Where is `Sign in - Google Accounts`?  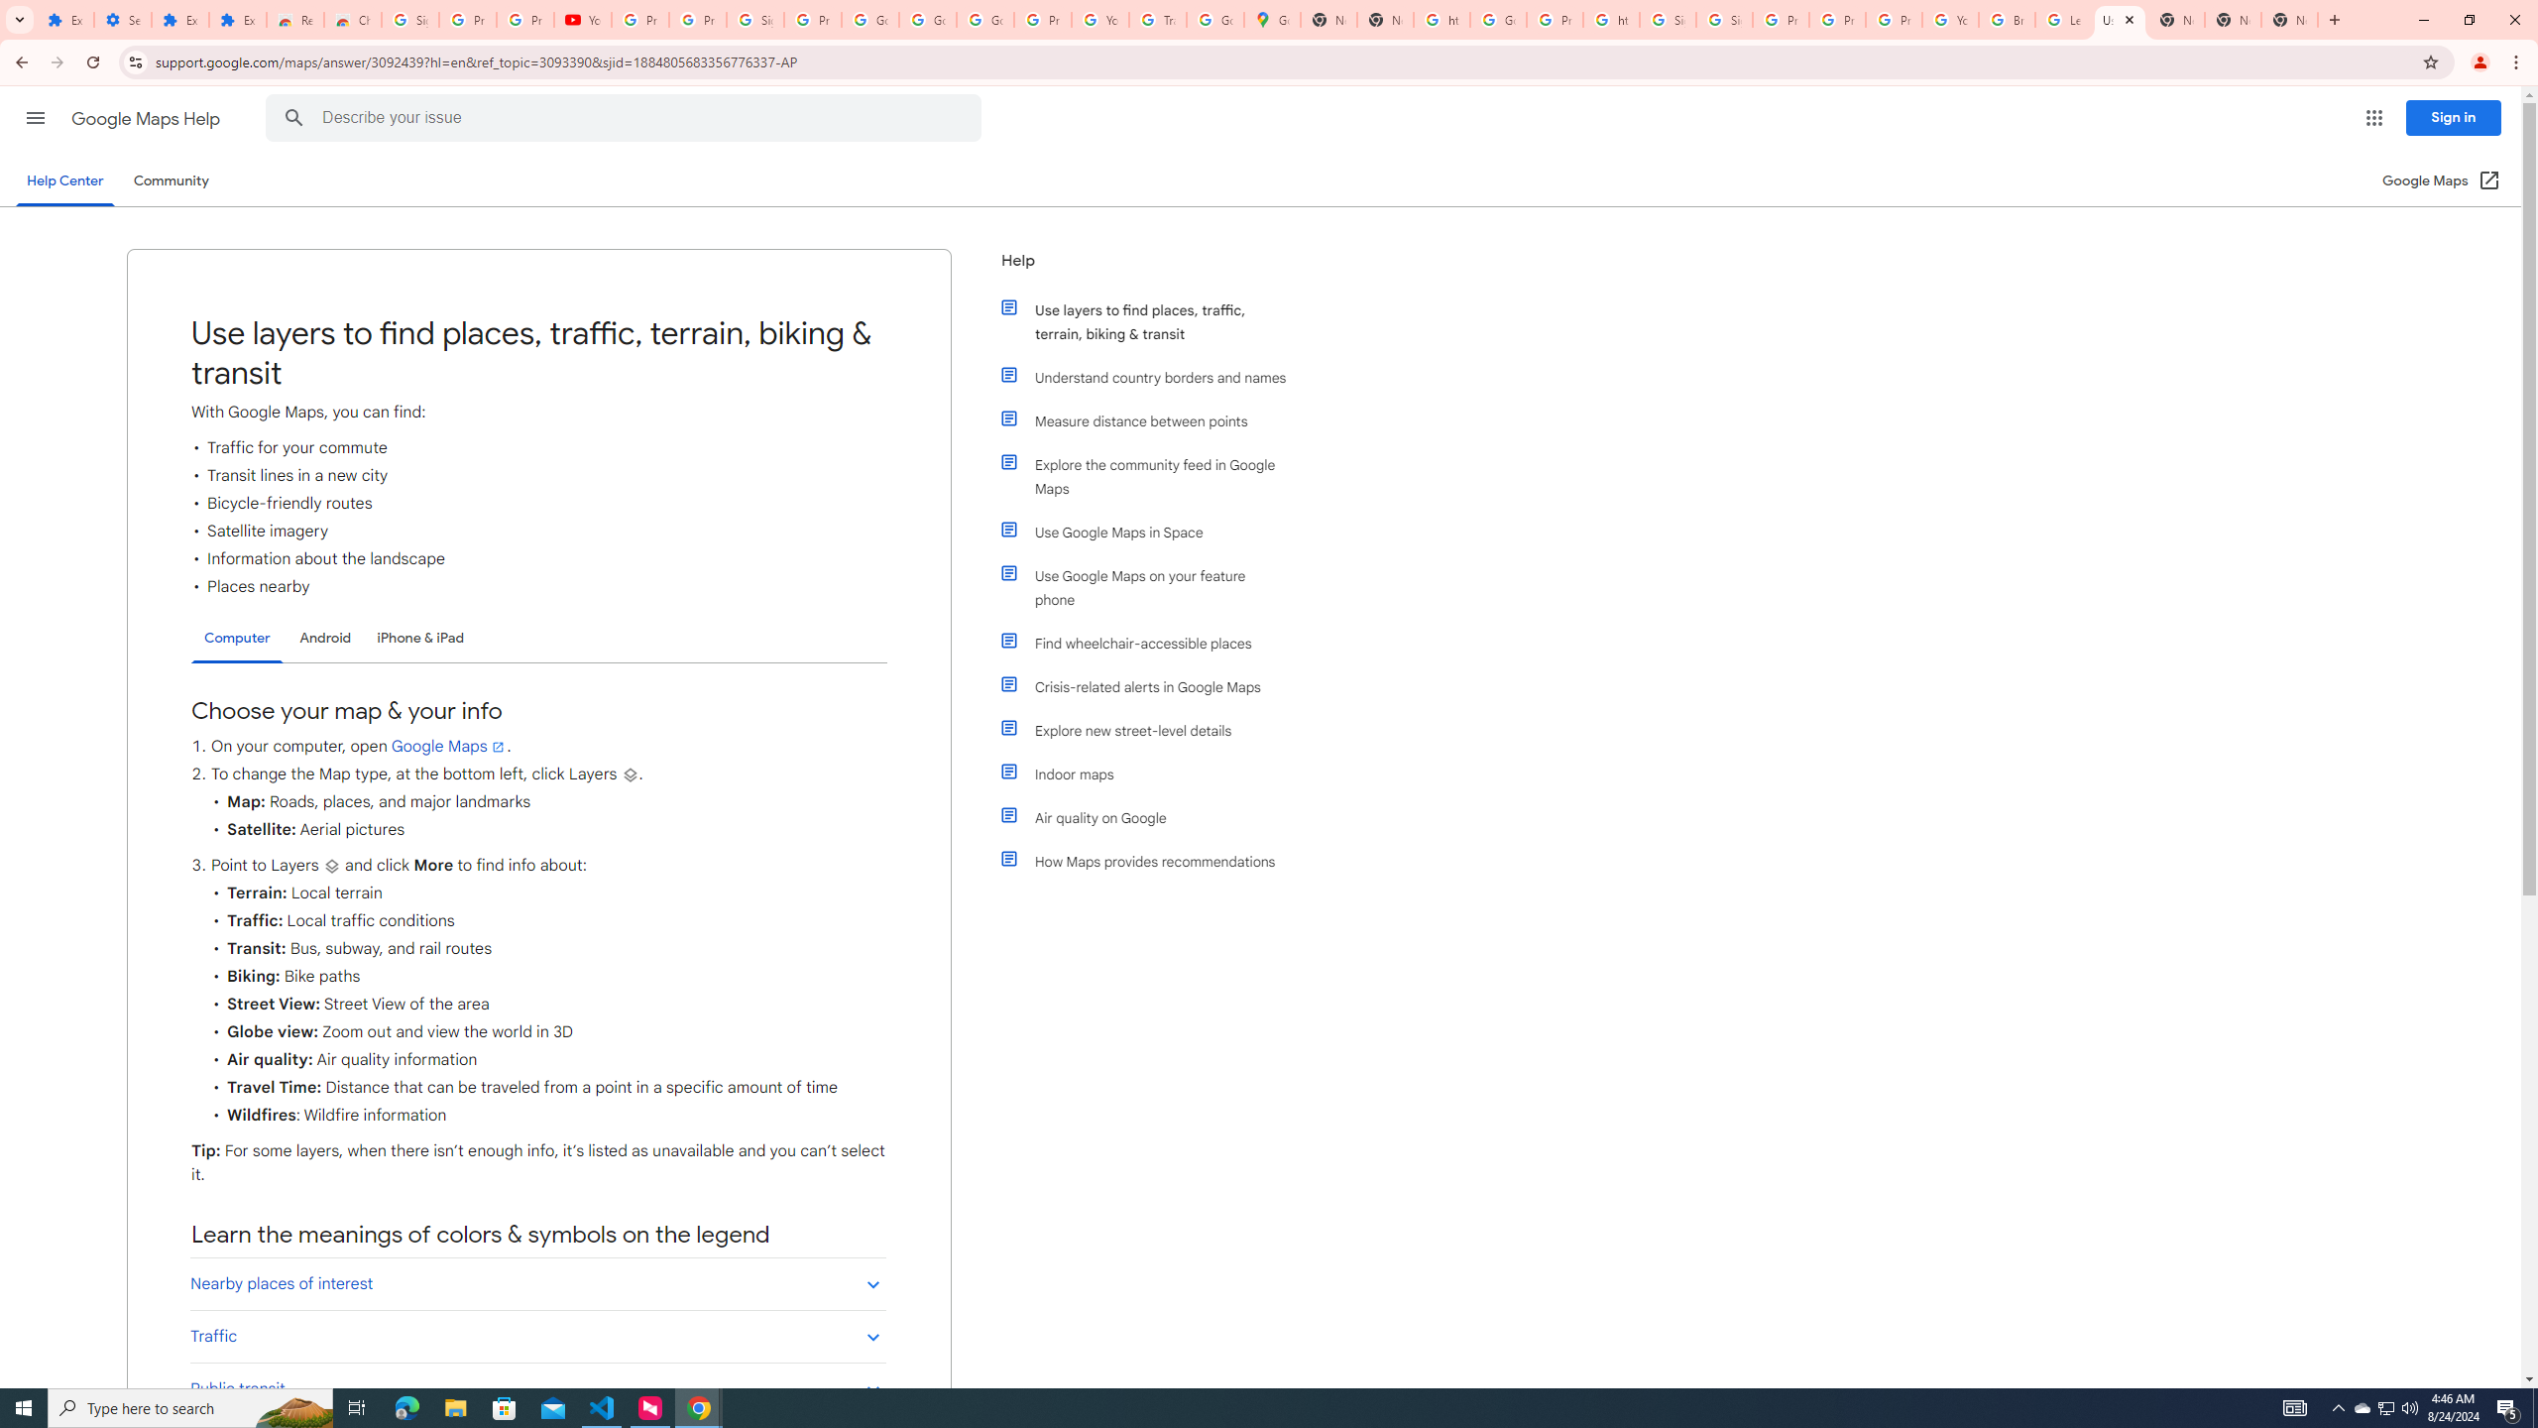
Sign in - Google Accounts is located at coordinates (1669, 20).